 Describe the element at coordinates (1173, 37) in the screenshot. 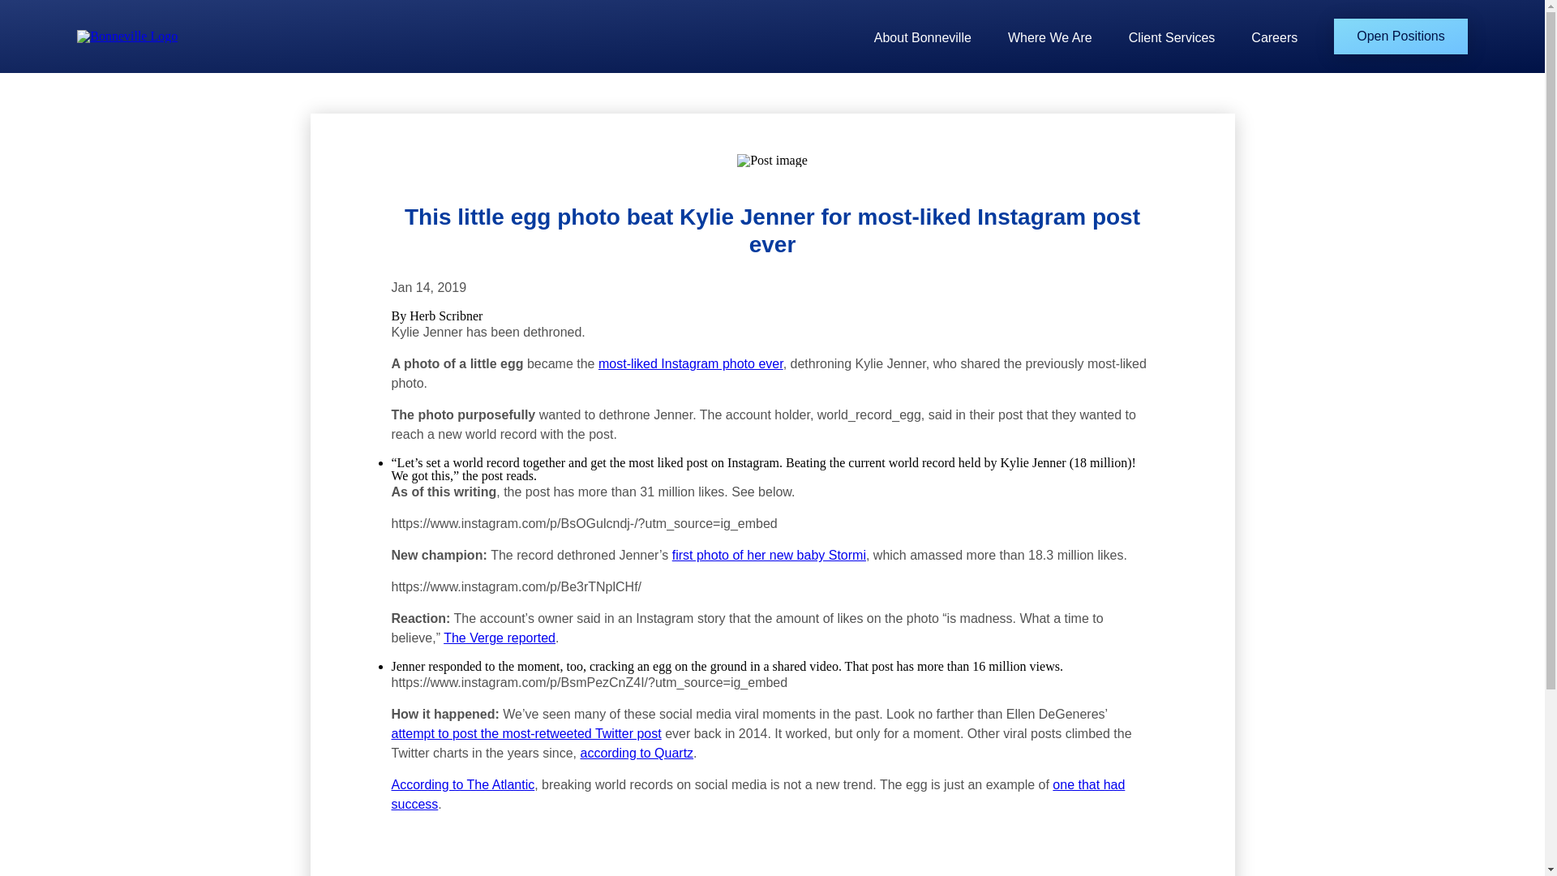

I see `Client Services` at that location.